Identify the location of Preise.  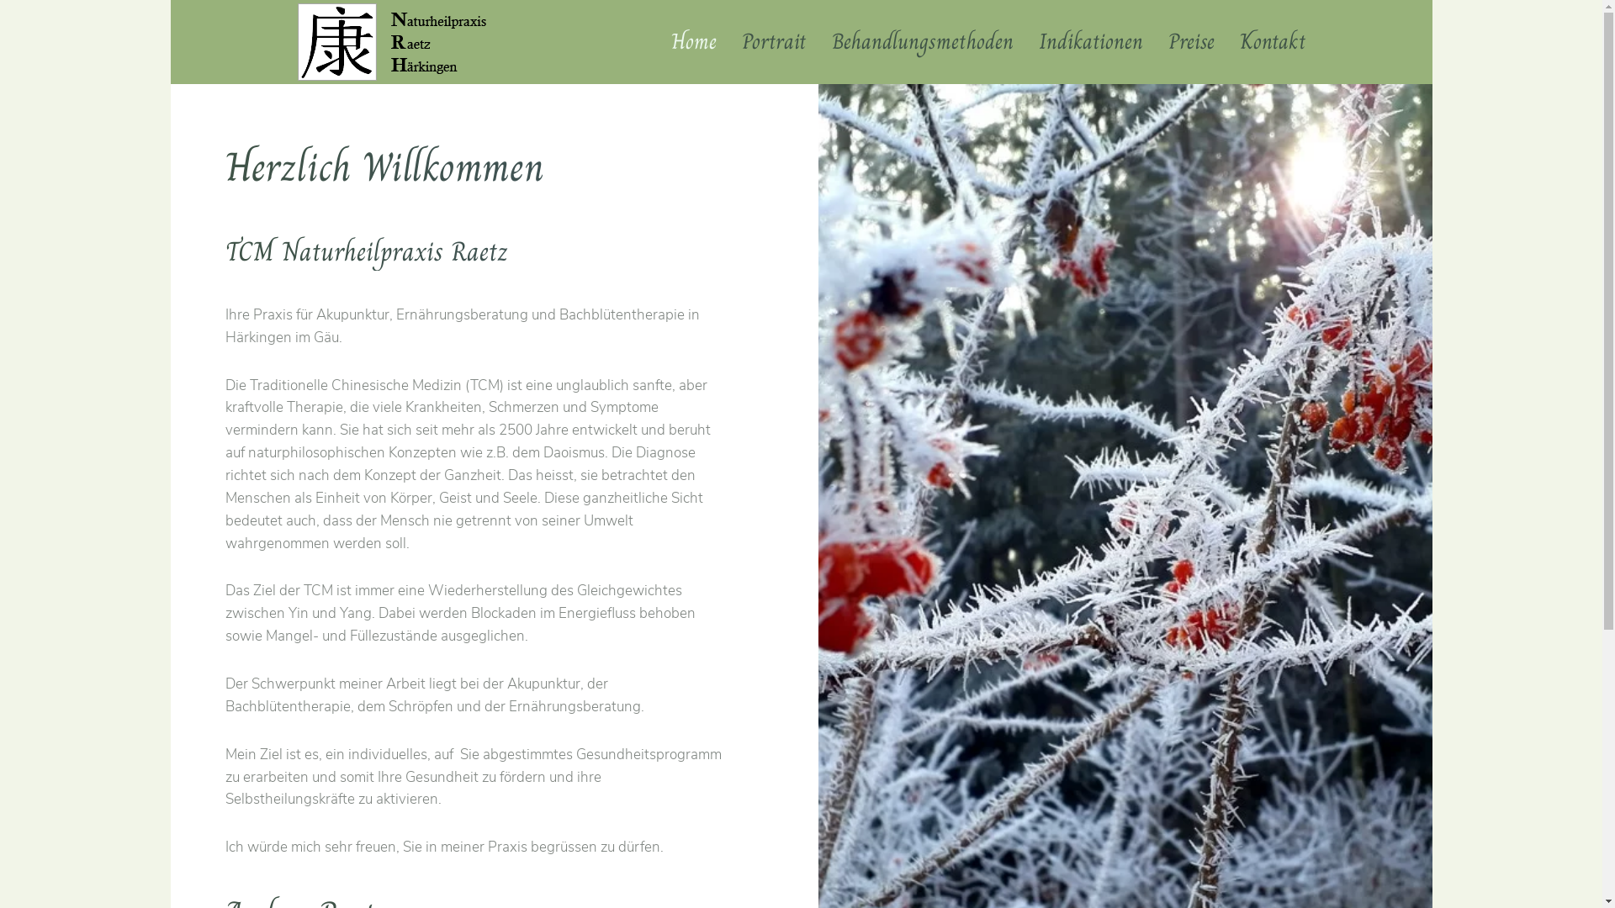
(1191, 42).